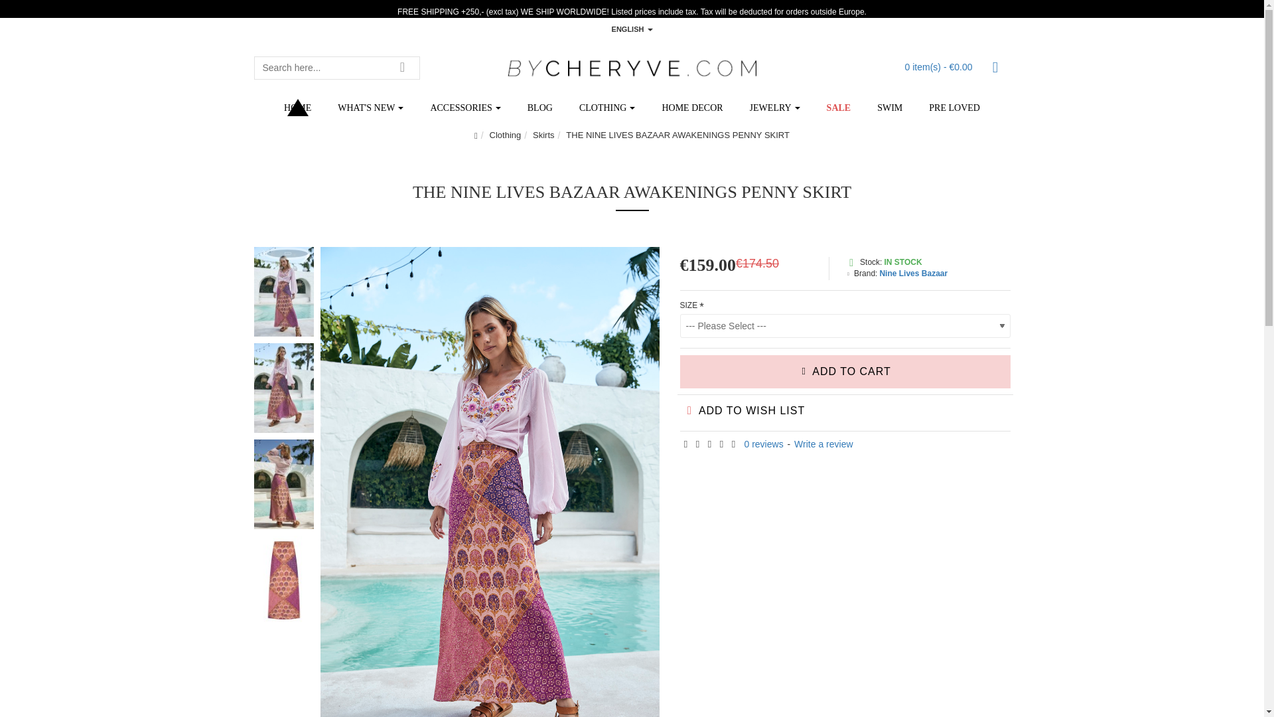 The width and height of the screenshot is (1274, 717). What do you see at coordinates (539, 108) in the screenshot?
I see `BLOG` at bounding box center [539, 108].